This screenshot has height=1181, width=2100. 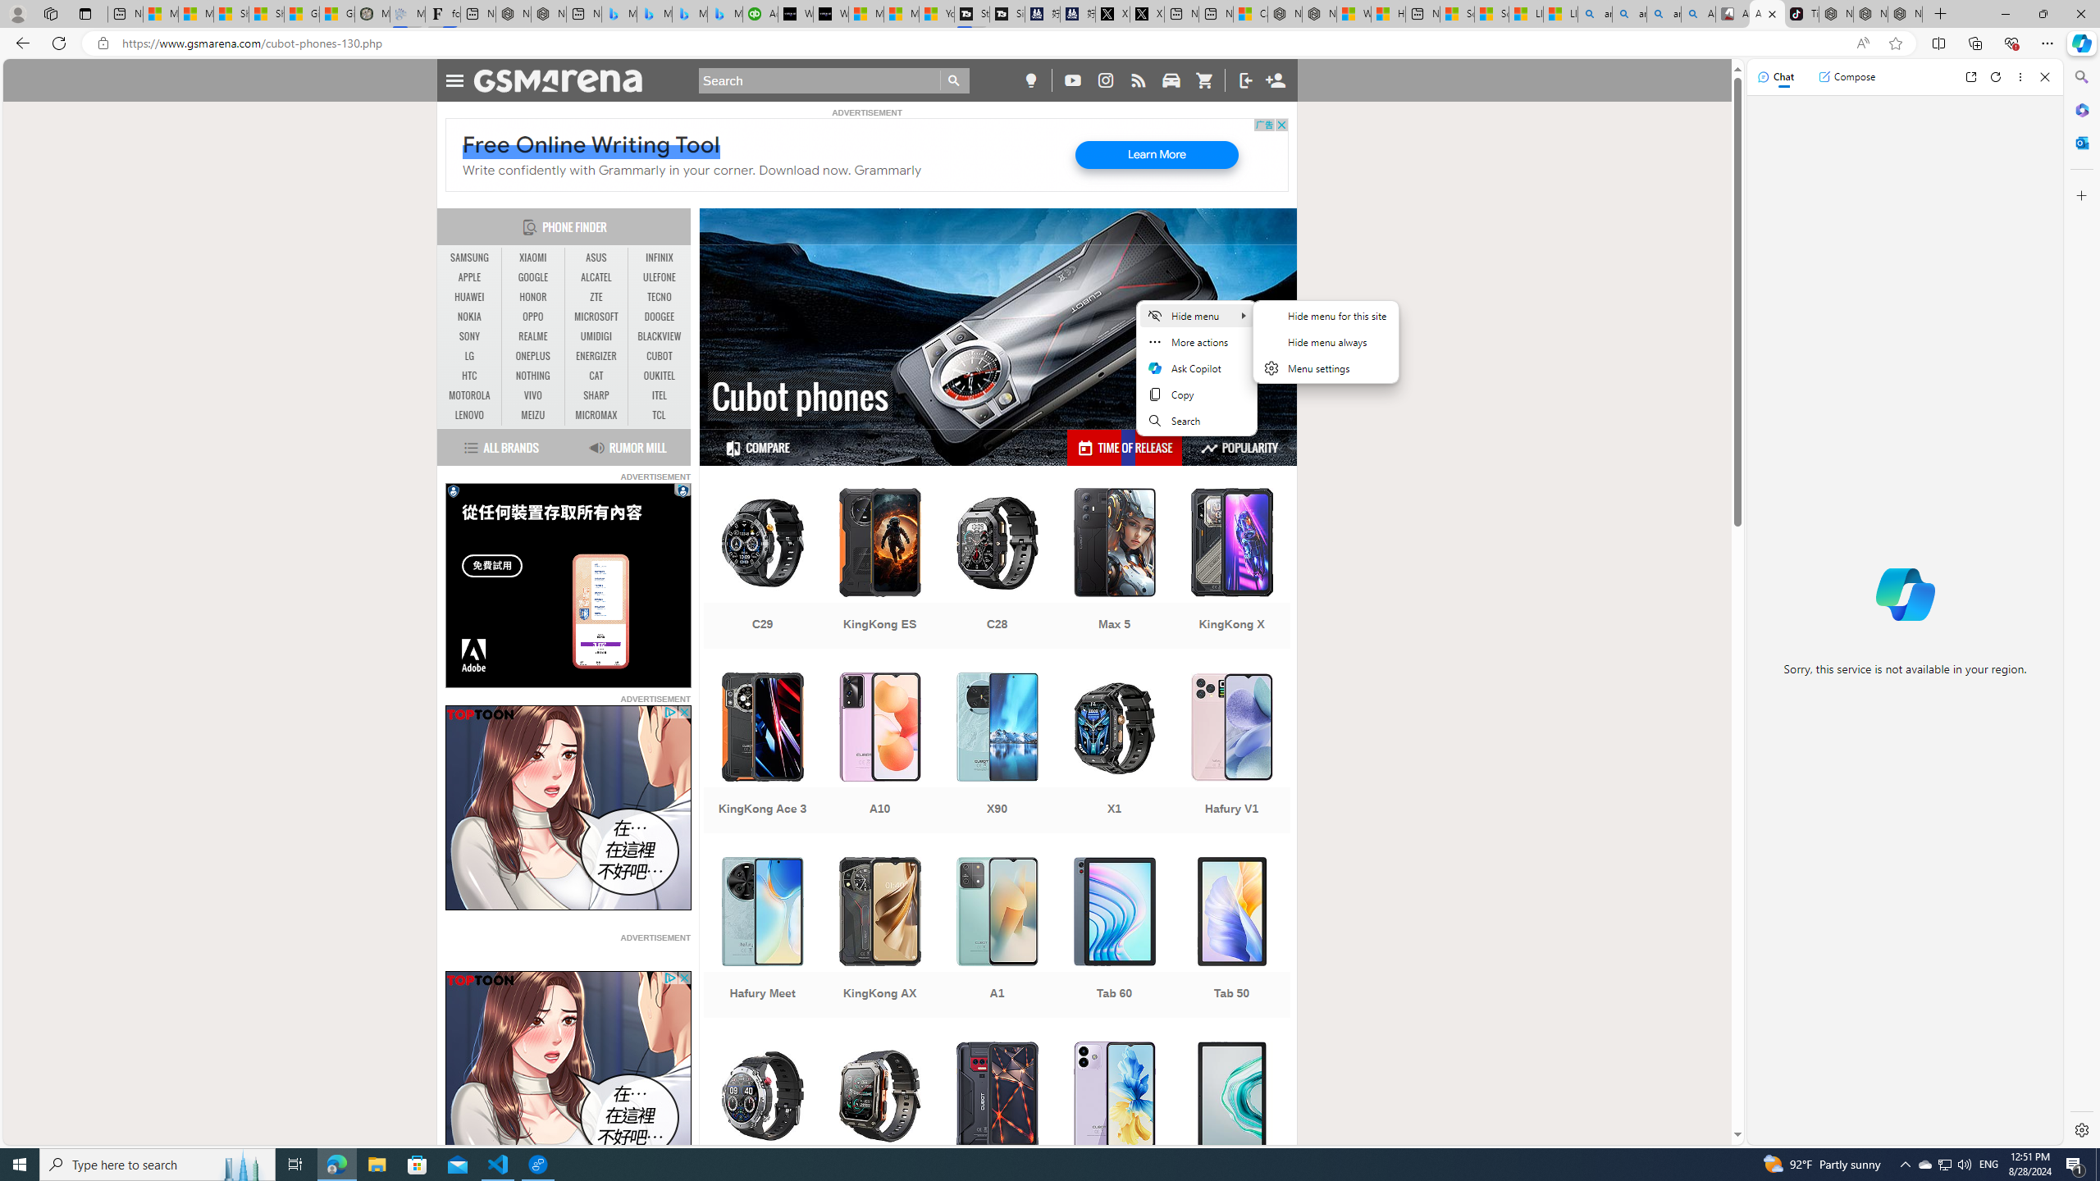 I want to click on INFINIX, so click(x=660, y=258).